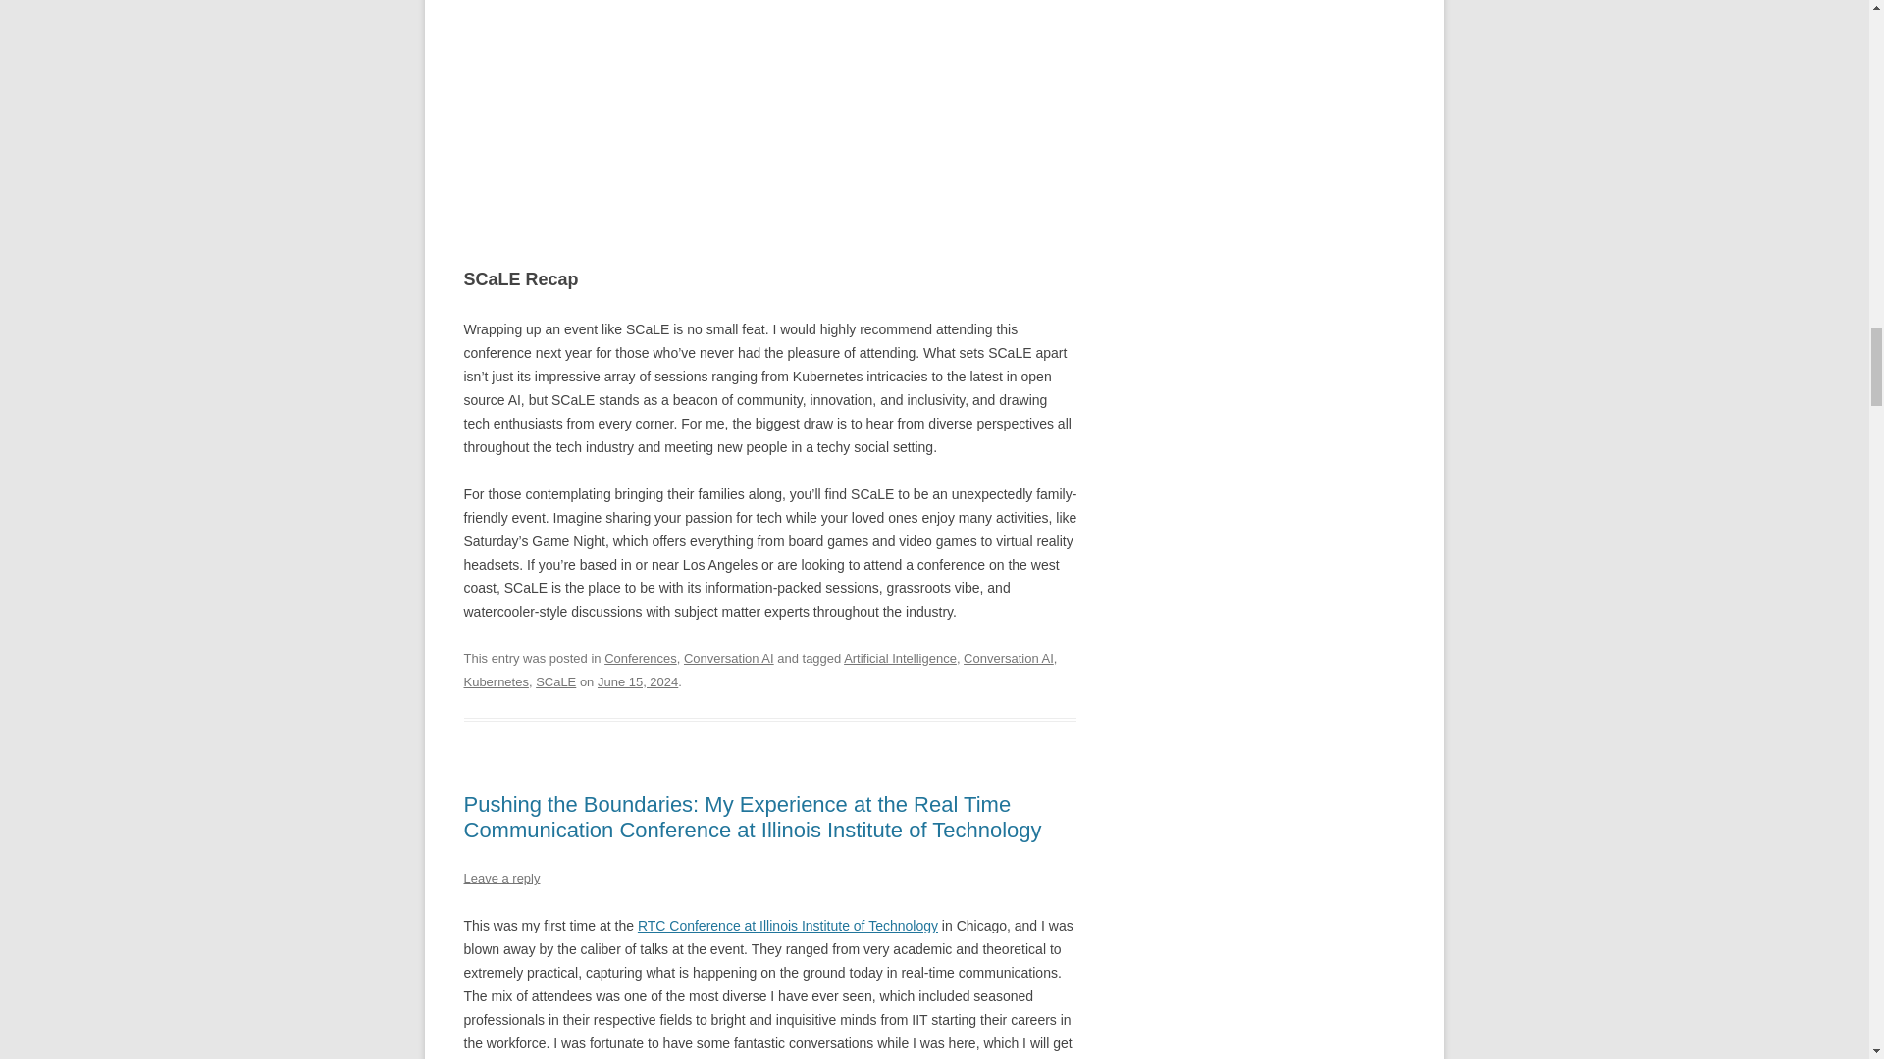  What do you see at coordinates (640, 659) in the screenshot?
I see `Conferences` at bounding box center [640, 659].